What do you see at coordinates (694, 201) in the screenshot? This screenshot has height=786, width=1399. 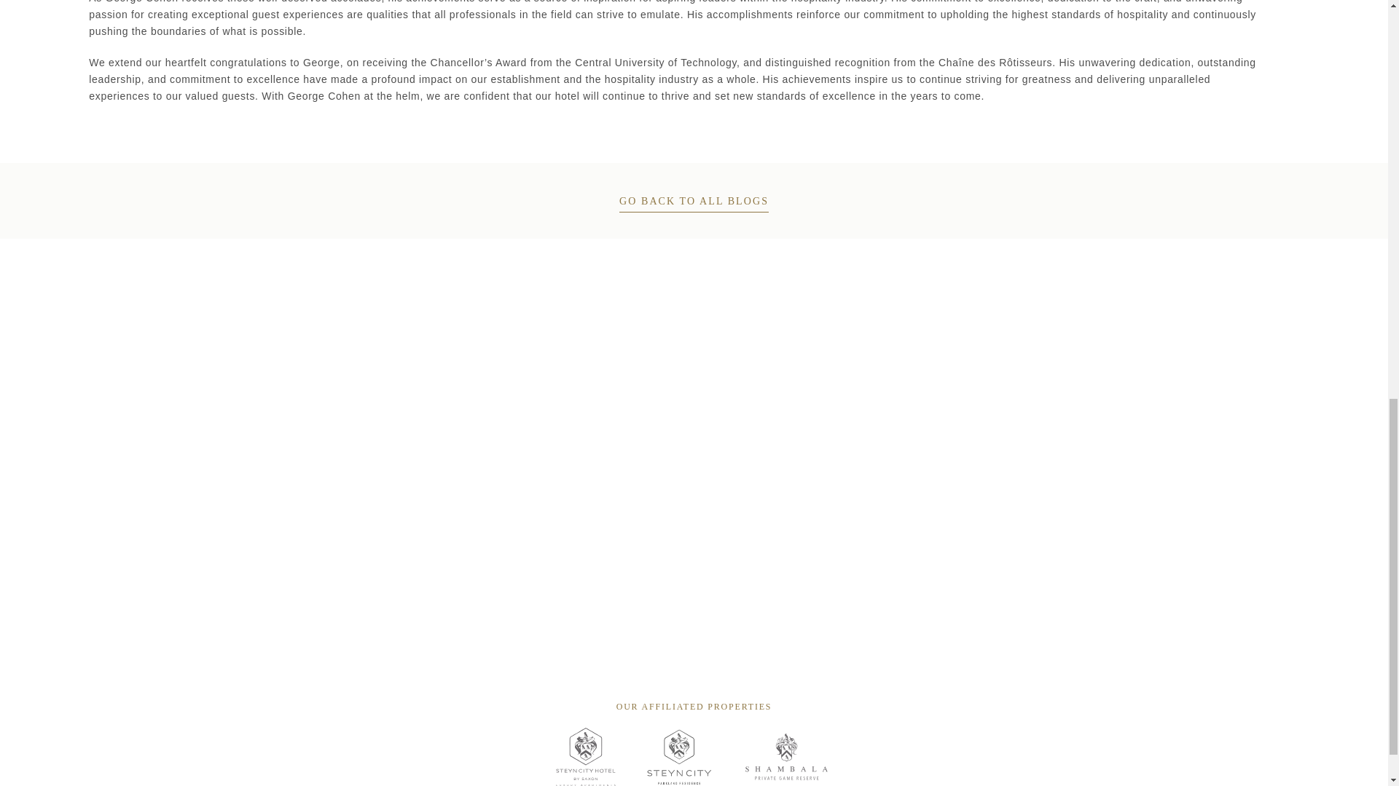 I see `GO BACK TO ALL BLOGS` at bounding box center [694, 201].